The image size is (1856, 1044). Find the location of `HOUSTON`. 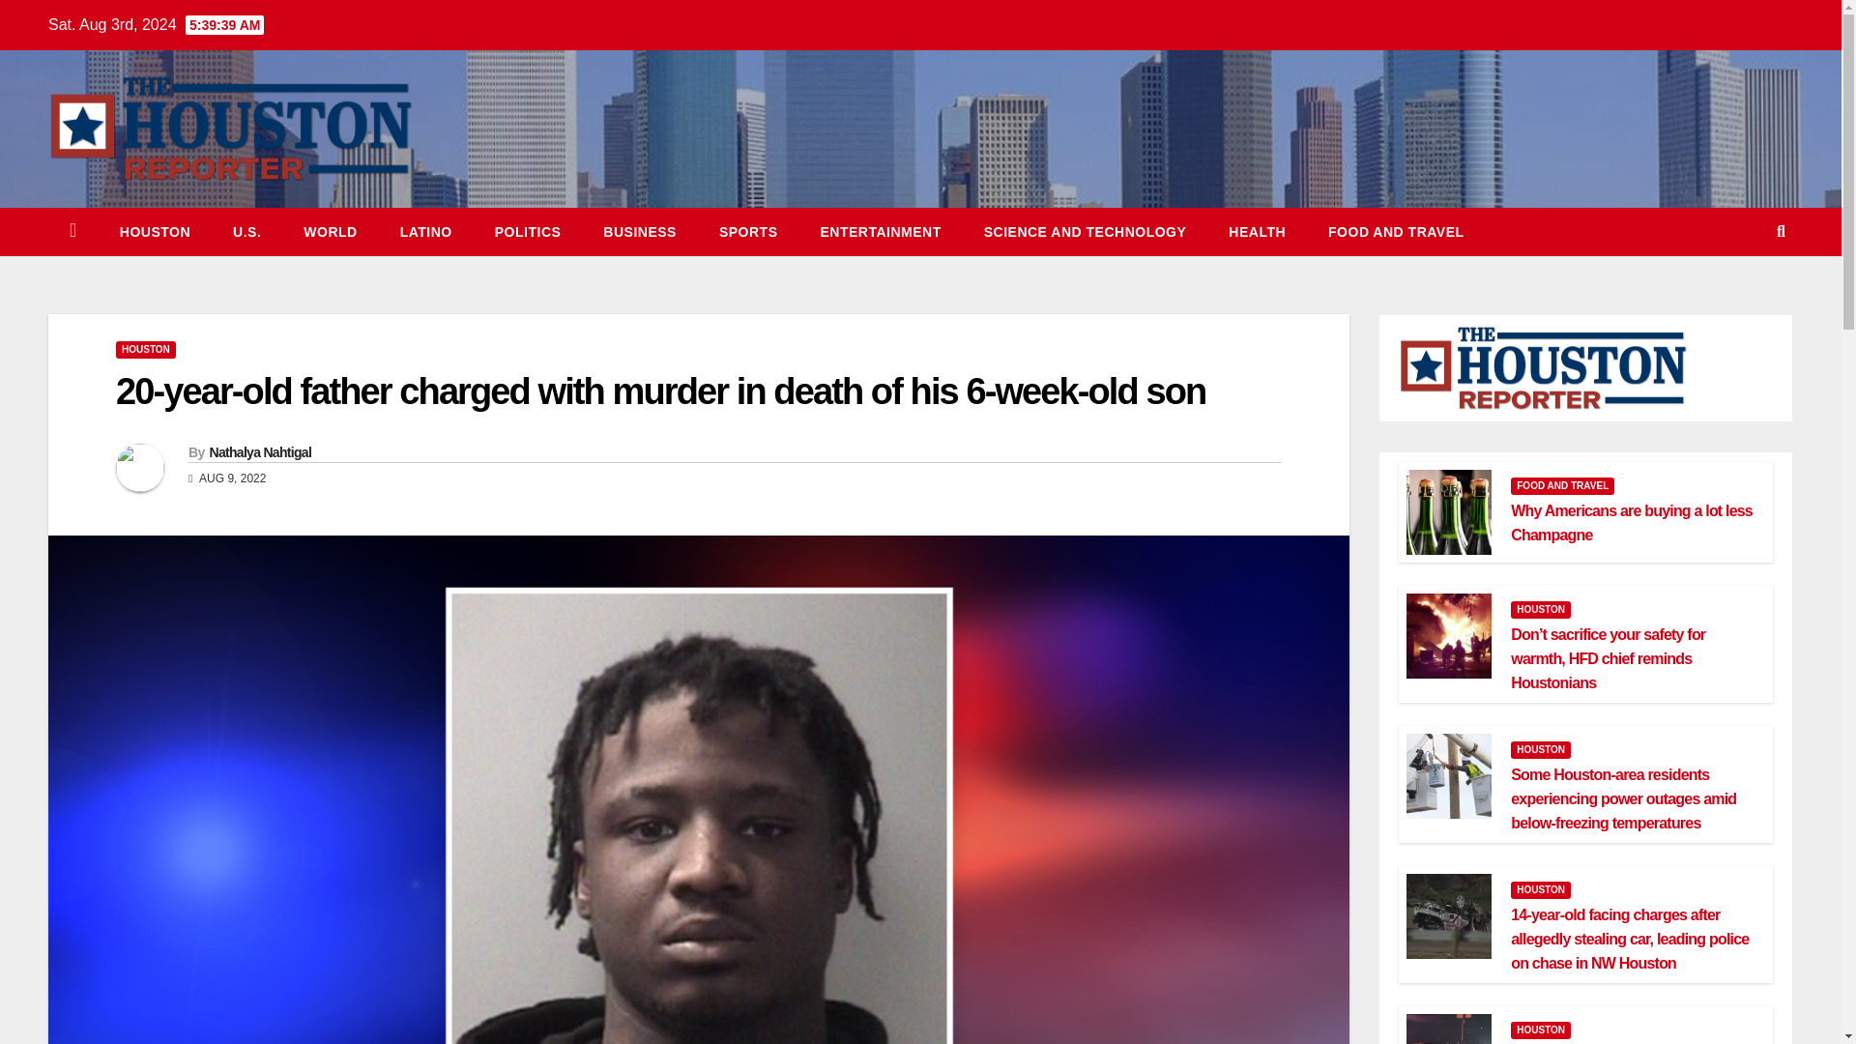

HOUSTON is located at coordinates (145, 350).